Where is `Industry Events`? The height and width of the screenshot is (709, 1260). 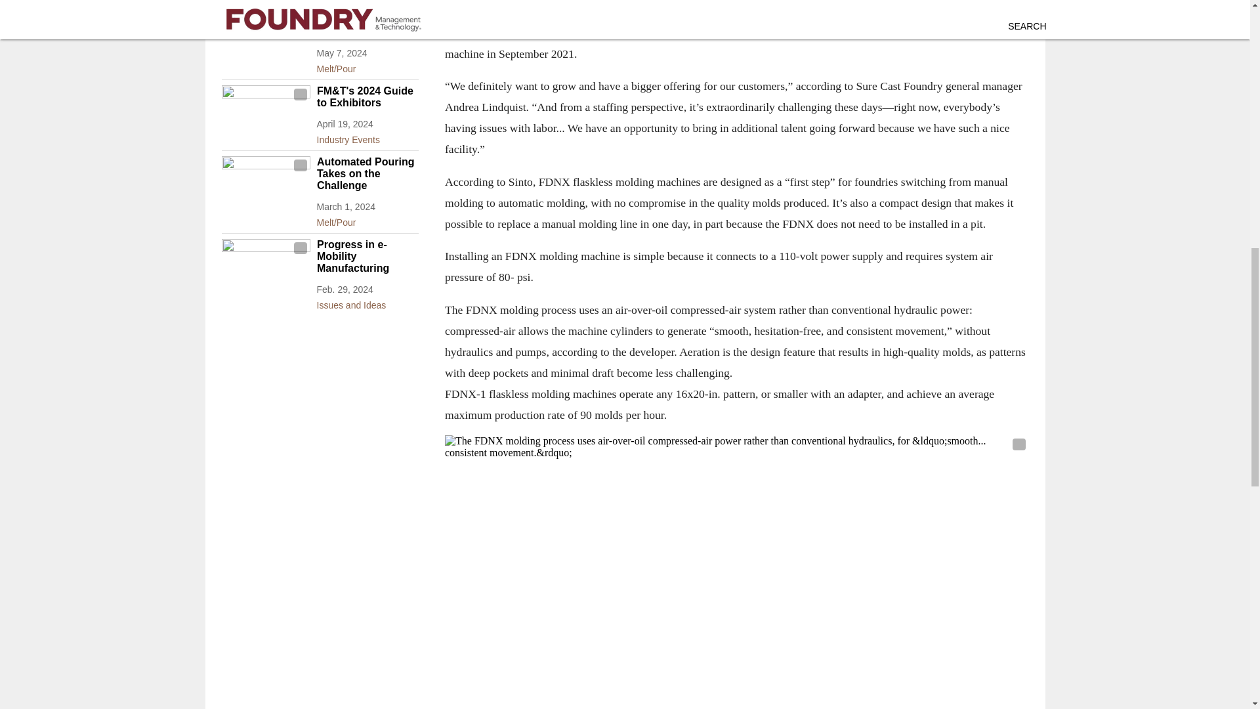
Industry Events is located at coordinates (367, 137).